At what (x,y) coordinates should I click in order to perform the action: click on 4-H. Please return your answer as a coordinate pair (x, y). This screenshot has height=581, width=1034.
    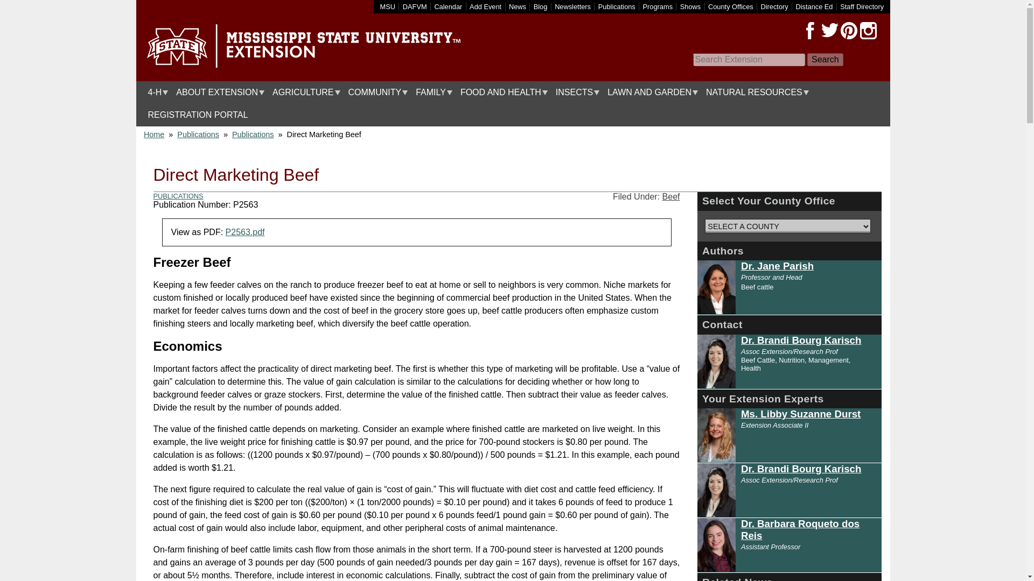
    Looking at the image, I should click on (155, 93).